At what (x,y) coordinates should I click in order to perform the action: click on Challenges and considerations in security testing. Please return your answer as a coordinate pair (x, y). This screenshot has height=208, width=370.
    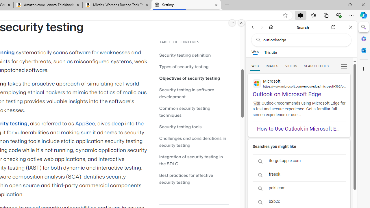
    Looking at the image, I should click on (194, 142).